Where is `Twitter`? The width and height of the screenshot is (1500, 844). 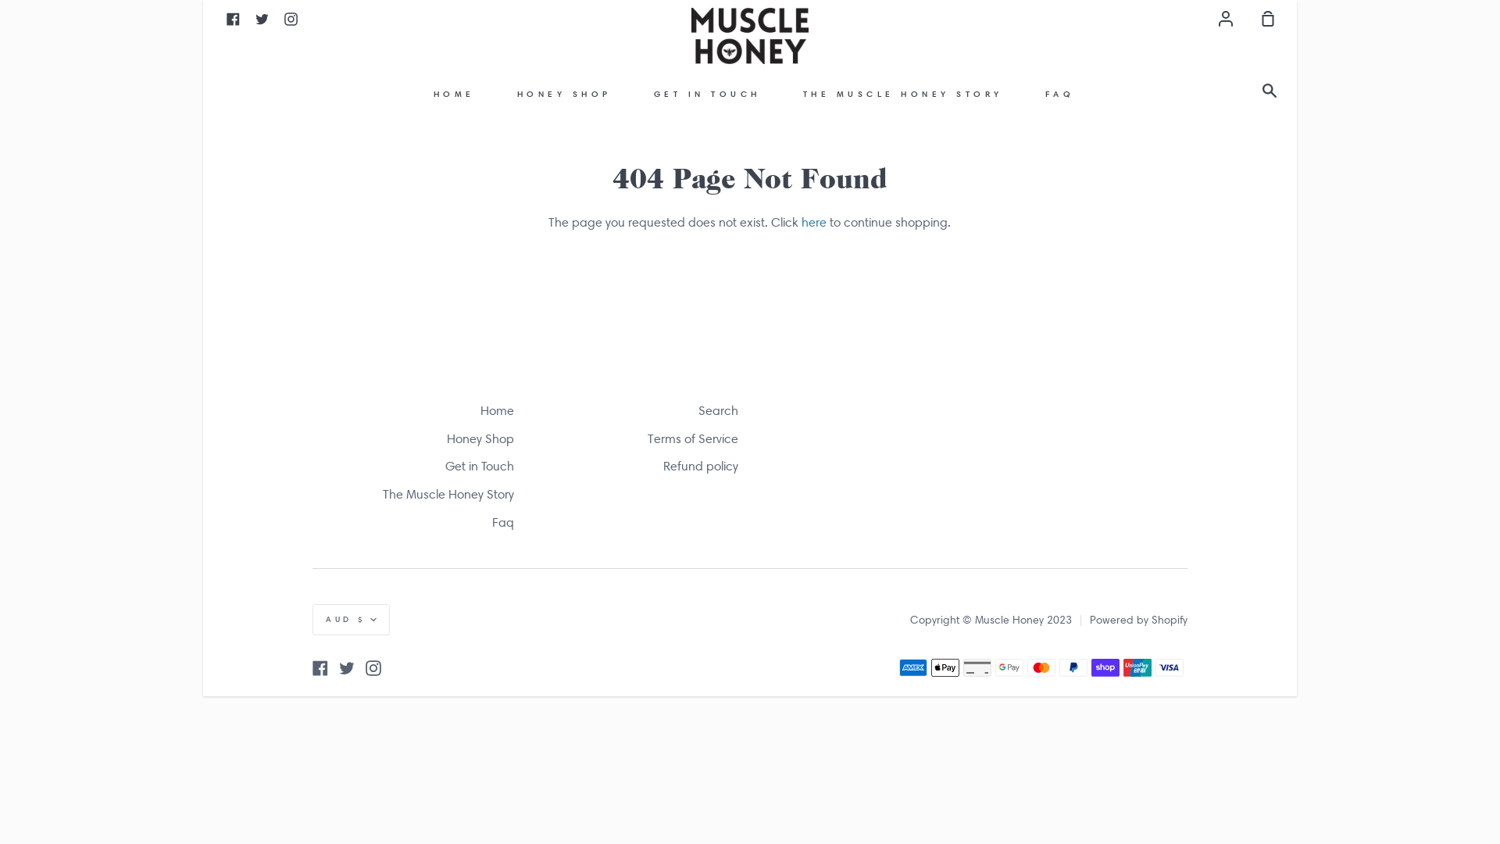
Twitter is located at coordinates (347, 668).